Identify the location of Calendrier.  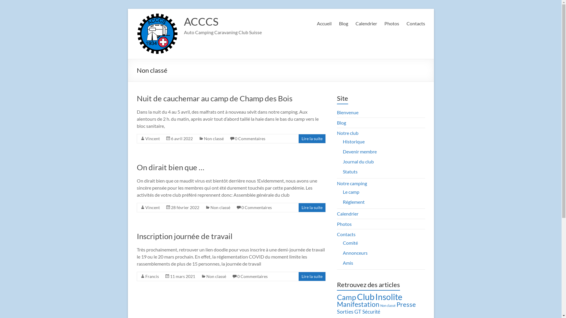
(348, 214).